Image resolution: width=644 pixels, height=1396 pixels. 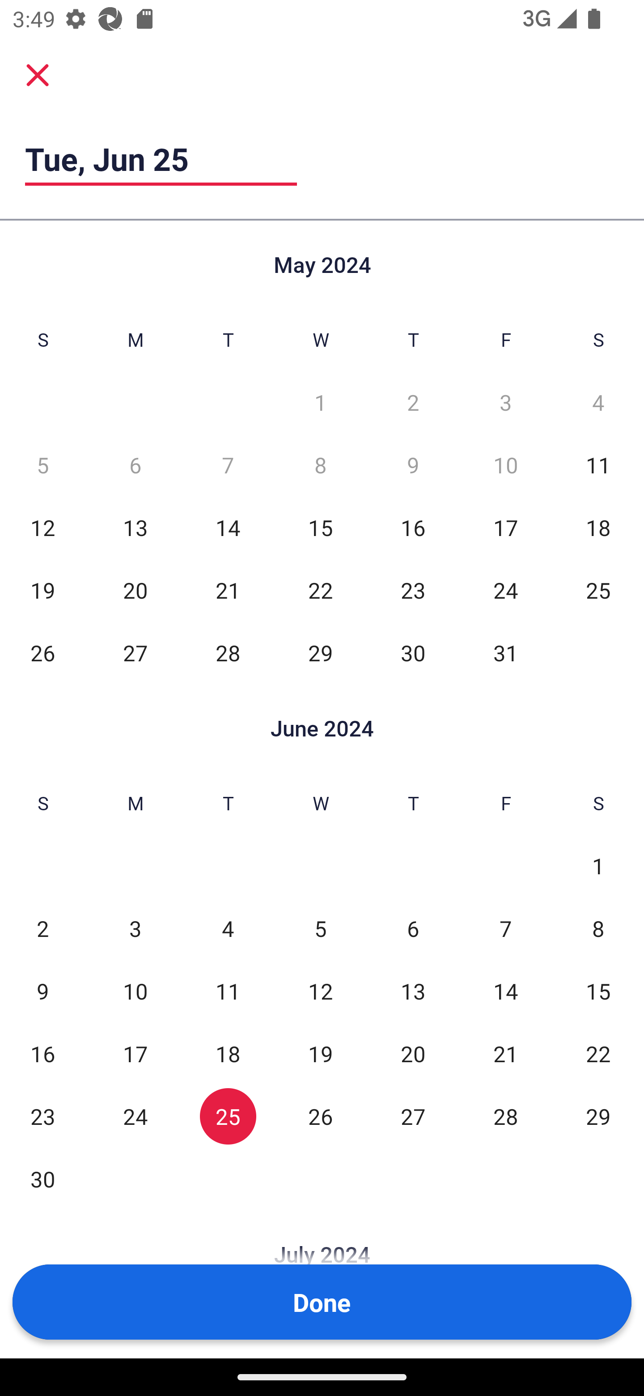 I want to click on 10 Mon, Jun 10, Not Selected, so click(x=135, y=991).